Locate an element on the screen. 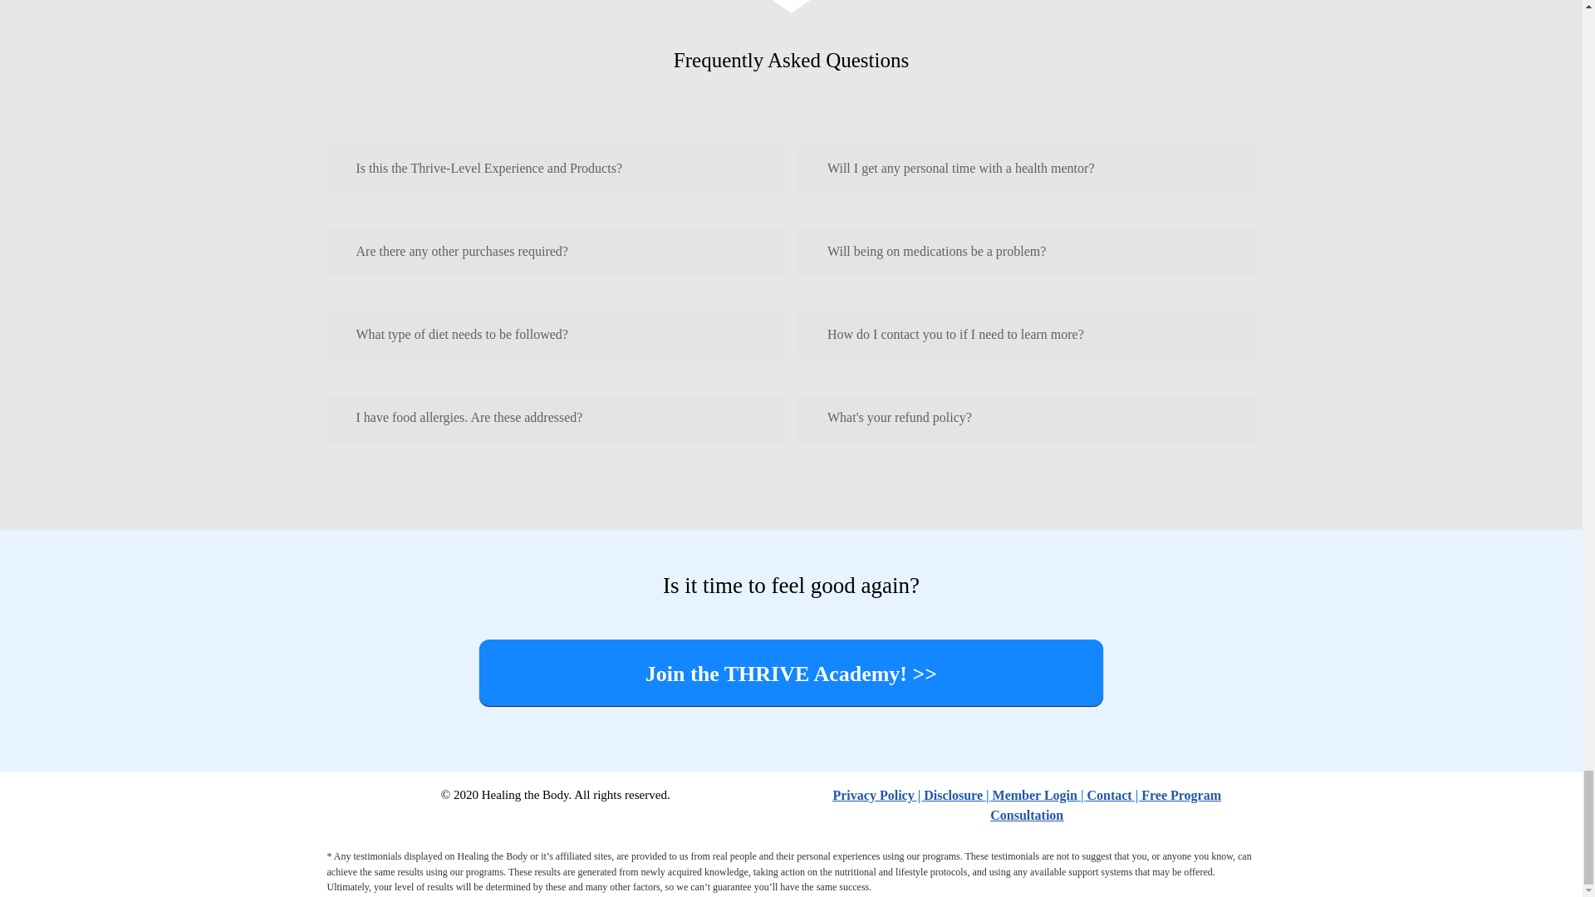 This screenshot has width=1595, height=897. Contact is located at coordinates (1108, 795).